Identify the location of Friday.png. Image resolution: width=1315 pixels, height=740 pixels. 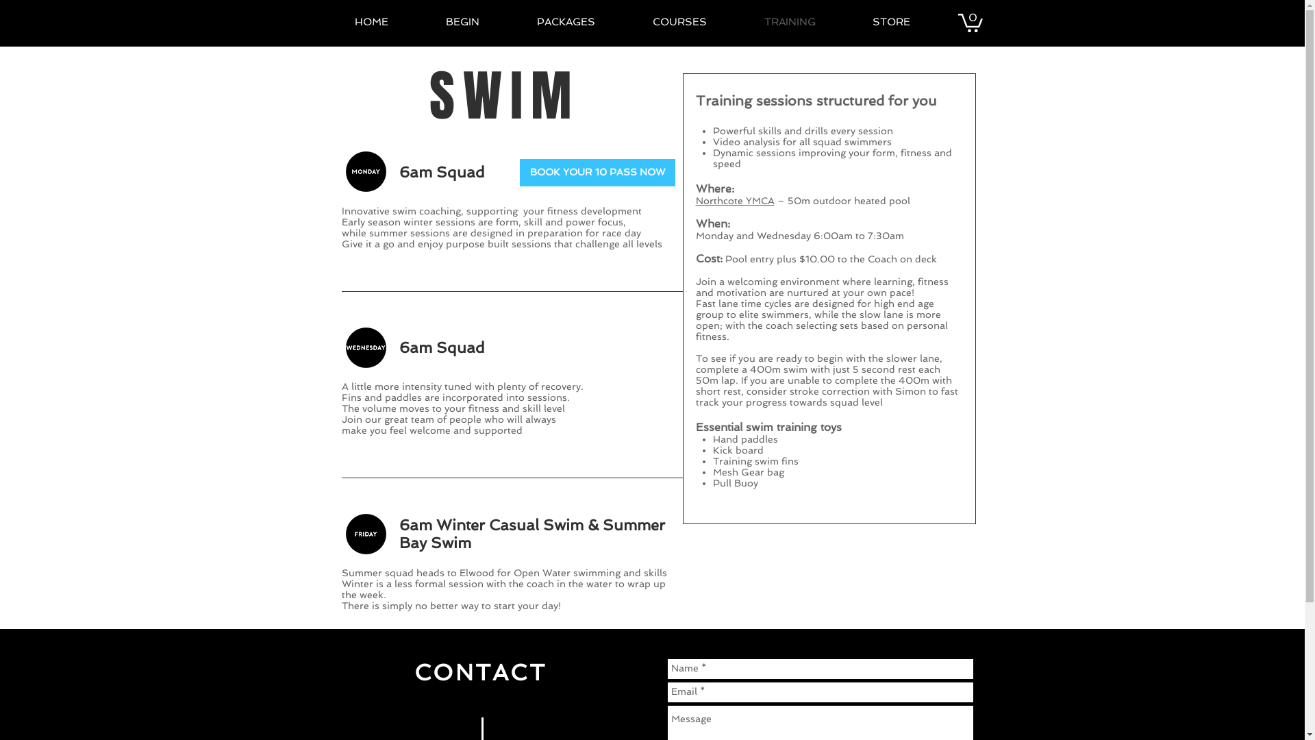
(366, 534).